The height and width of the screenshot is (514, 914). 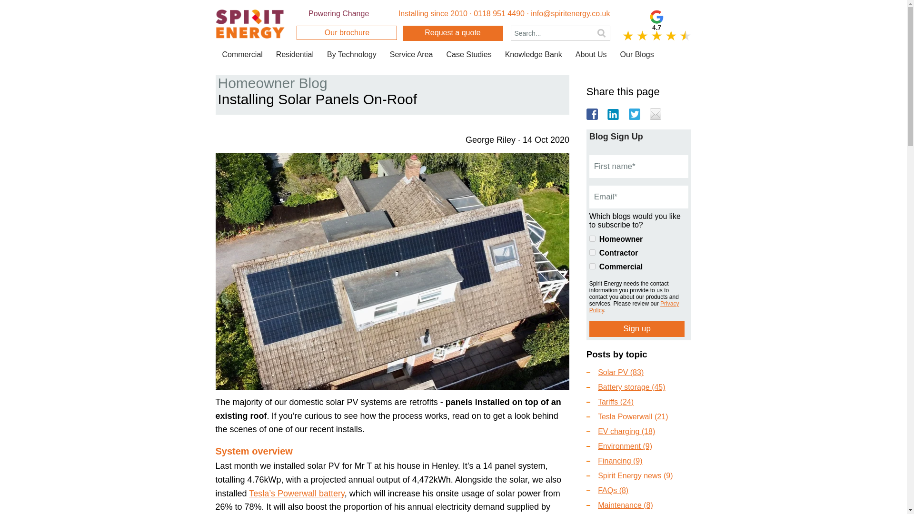 What do you see at coordinates (592, 266) in the screenshot?
I see `Commercial` at bounding box center [592, 266].